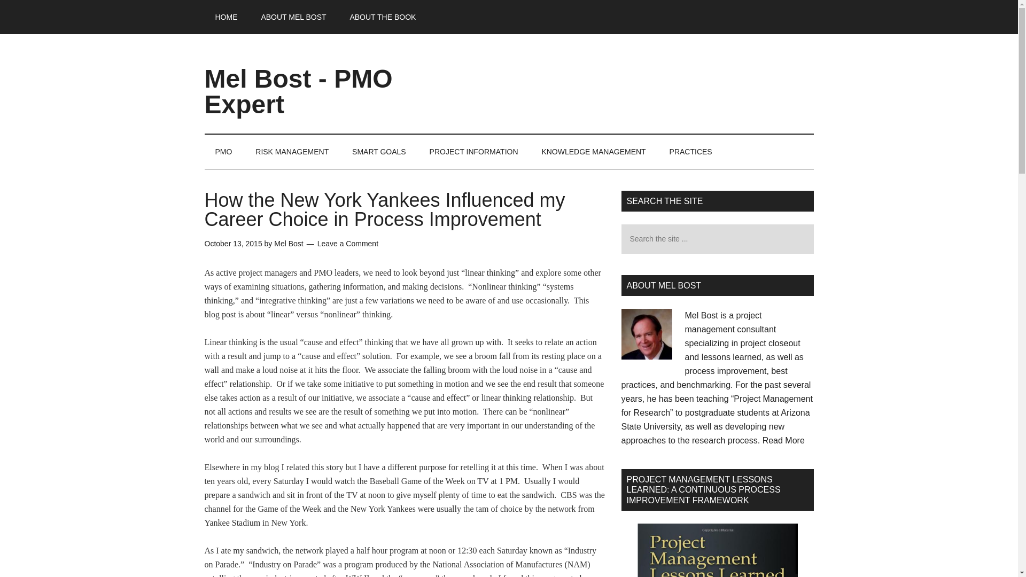  Describe the element at coordinates (379, 152) in the screenshot. I see `SMART GOALS` at that location.